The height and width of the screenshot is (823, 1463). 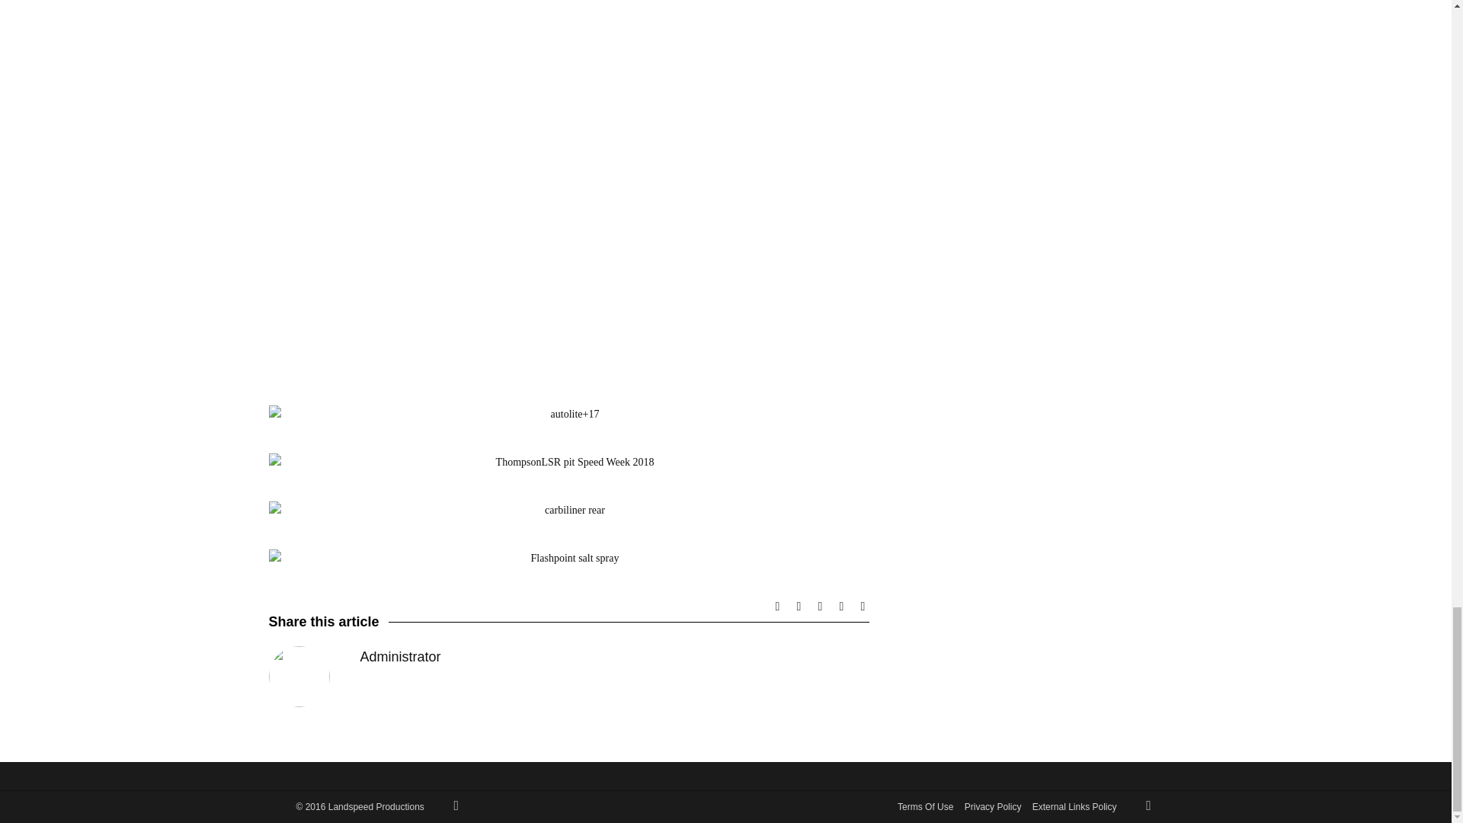 What do you see at coordinates (925, 806) in the screenshot?
I see `Terms Of Use` at bounding box center [925, 806].